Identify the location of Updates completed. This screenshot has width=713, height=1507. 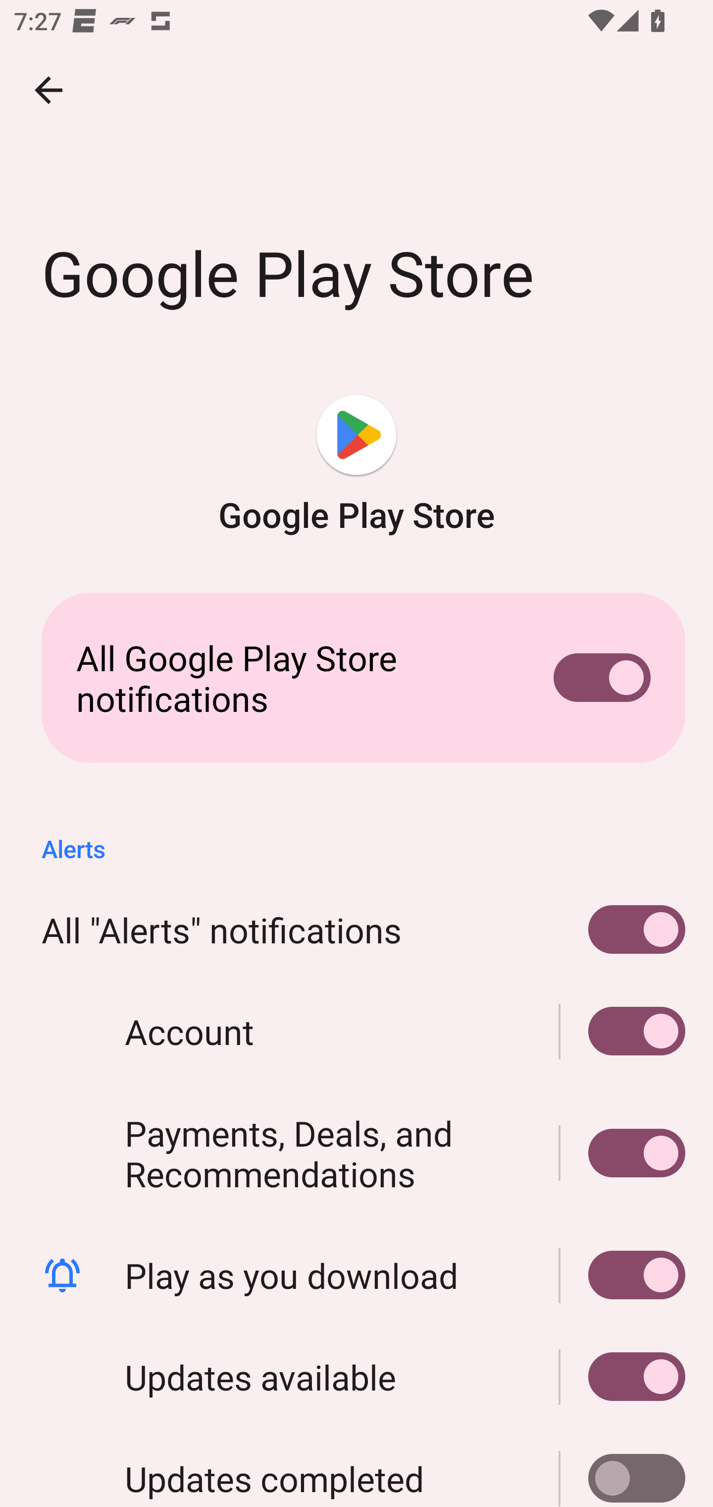
(356, 1467).